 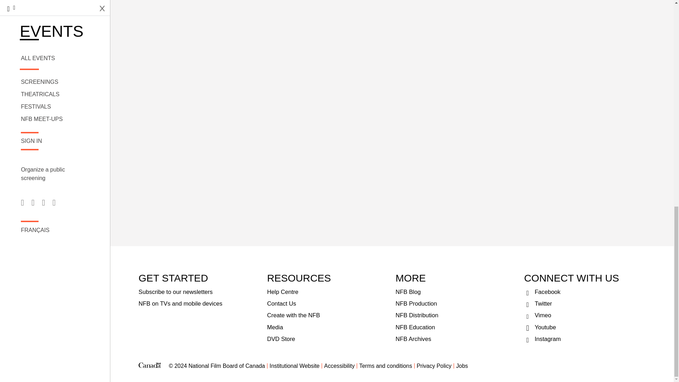 I want to click on Facebook, so click(x=585, y=292).